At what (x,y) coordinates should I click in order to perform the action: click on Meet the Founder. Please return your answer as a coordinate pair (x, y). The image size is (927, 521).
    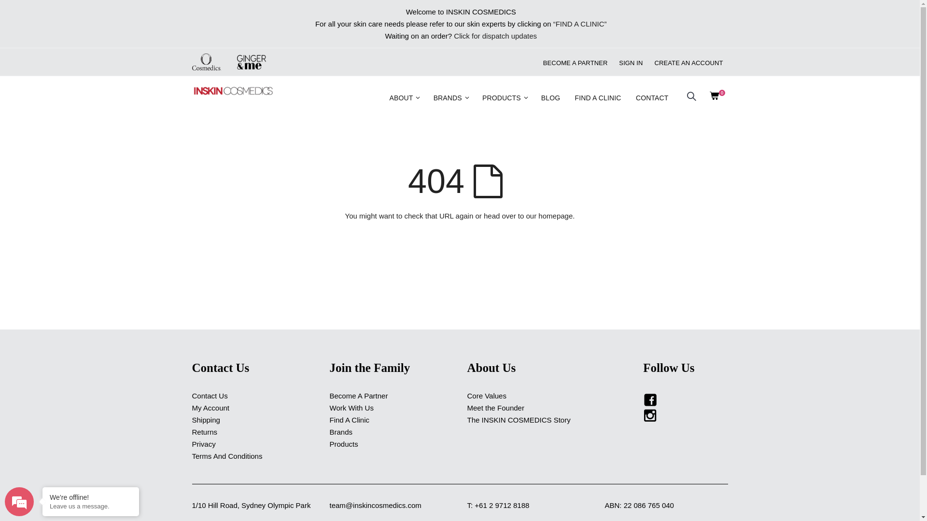
    Looking at the image, I should click on (496, 408).